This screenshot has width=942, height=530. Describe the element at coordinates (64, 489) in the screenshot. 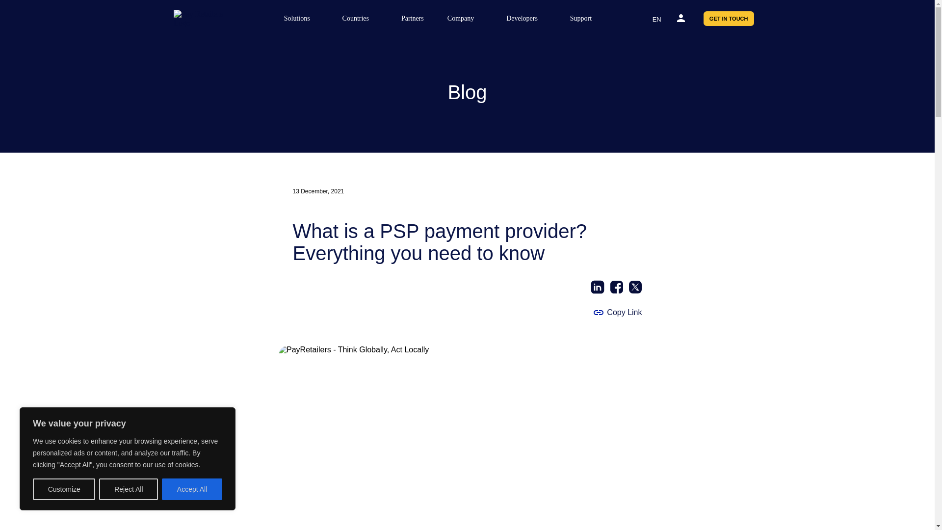

I see `Customize` at that location.